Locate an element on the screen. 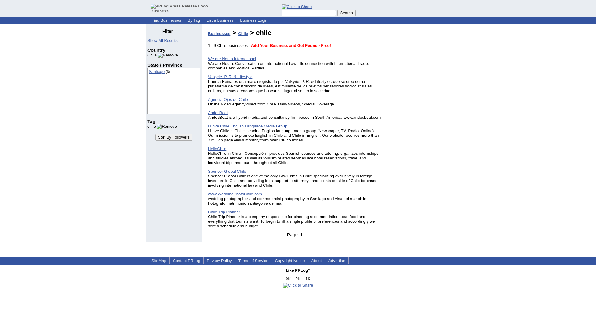 The image size is (596, 335). SiteMap is located at coordinates (159, 261).